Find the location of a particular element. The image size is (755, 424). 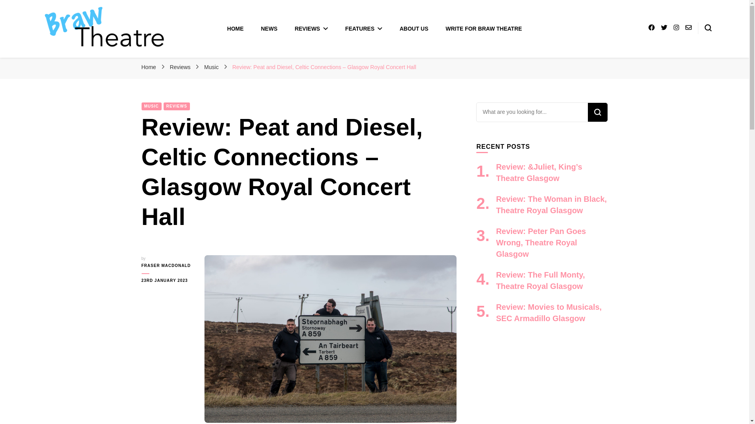

Braw Theatre is located at coordinates (79, 59).